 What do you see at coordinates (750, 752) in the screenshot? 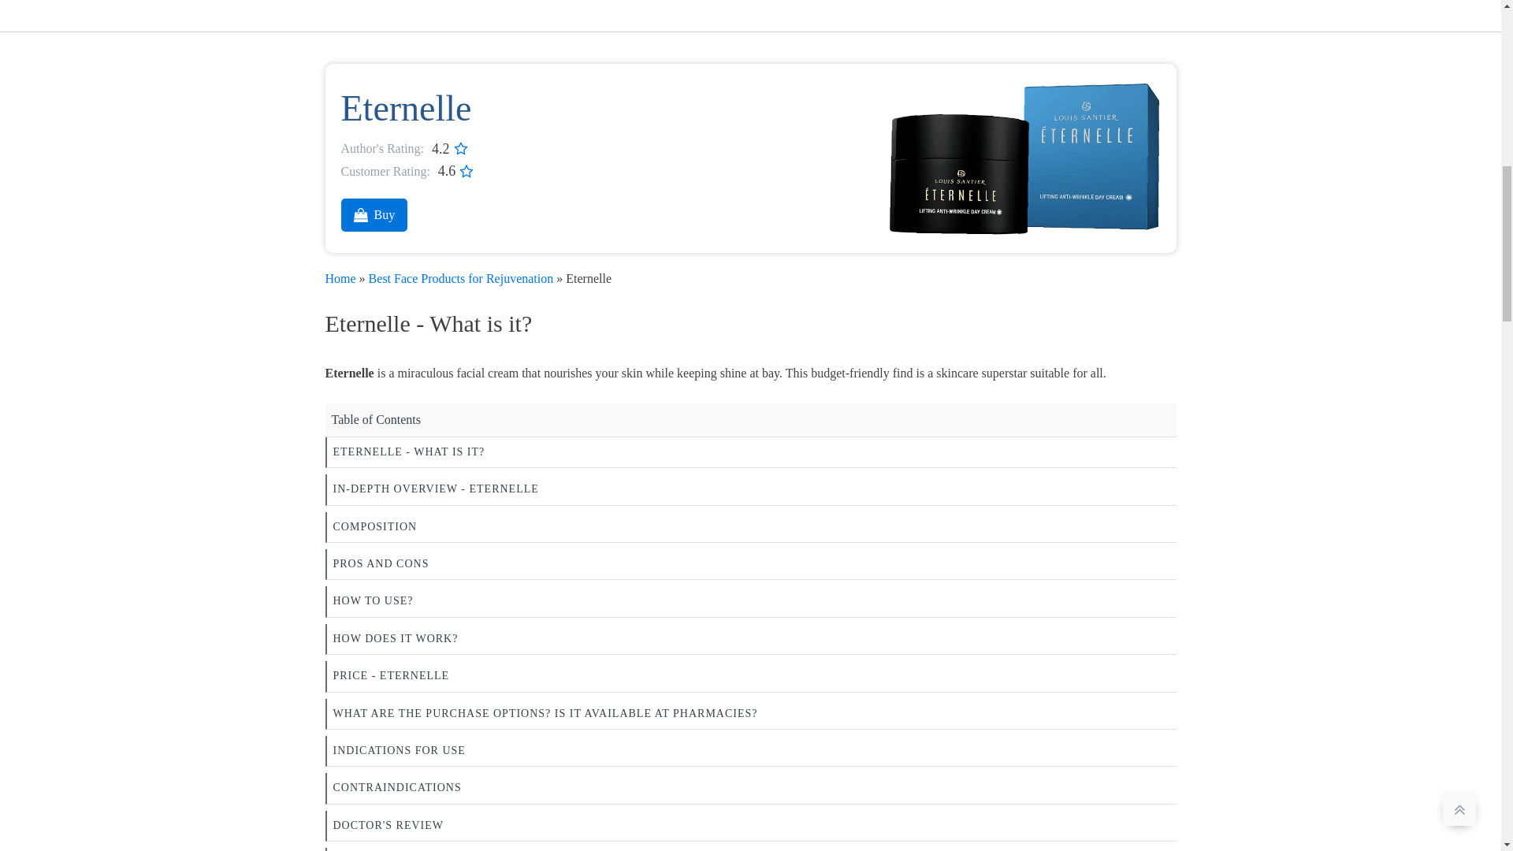
I see `INDICATIONS FOR USE` at bounding box center [750, 752].